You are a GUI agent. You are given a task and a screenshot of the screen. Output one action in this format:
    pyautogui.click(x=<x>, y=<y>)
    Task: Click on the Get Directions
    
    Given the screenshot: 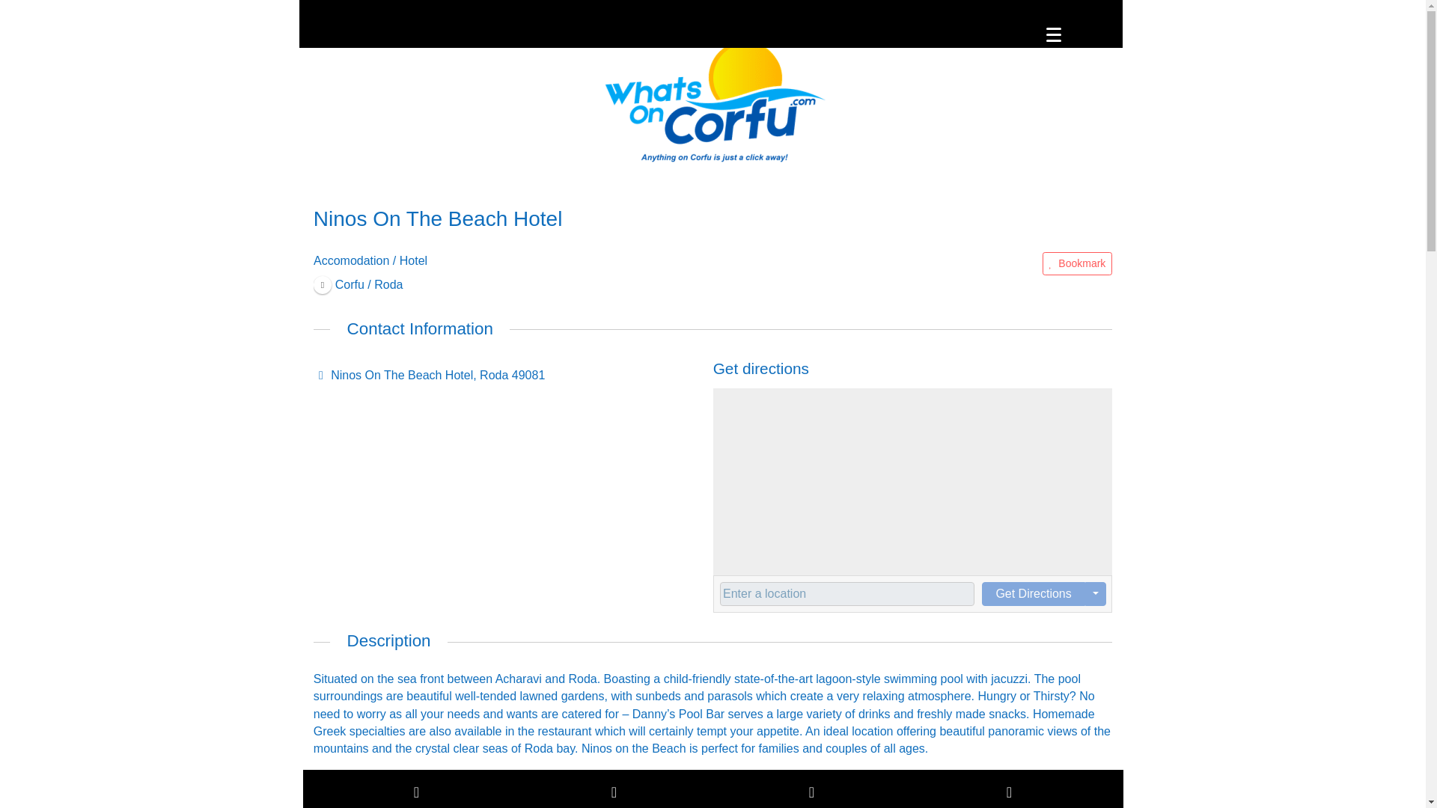 What is the action you would take?
    pyautogui.click(x=1033, y=594)
    